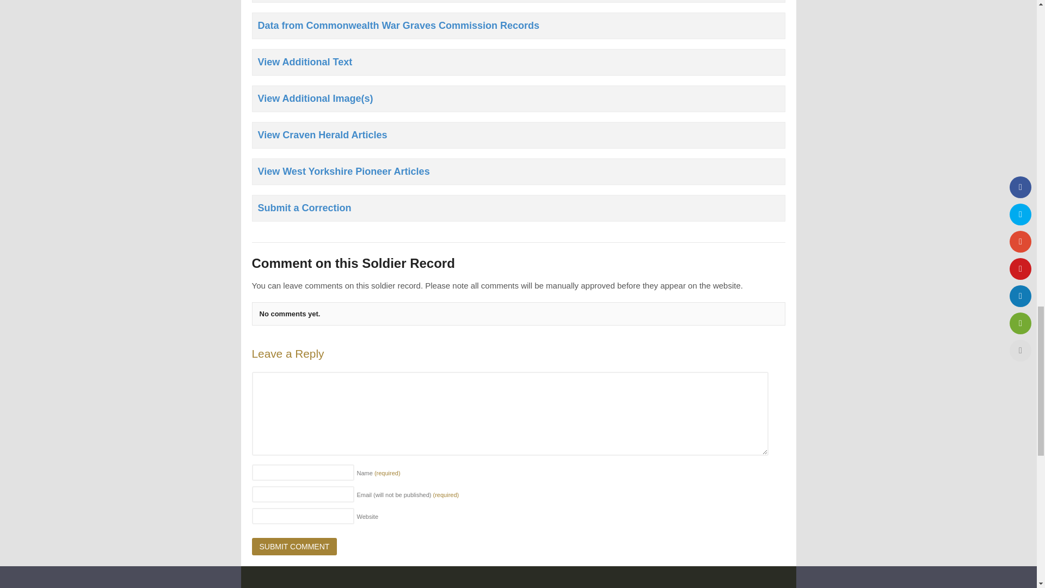 The width and height of the screenshot is (1045, 588). Describe the element at coordinates (294, 547) in the screenshot. I see `Submit Comment` at that location.